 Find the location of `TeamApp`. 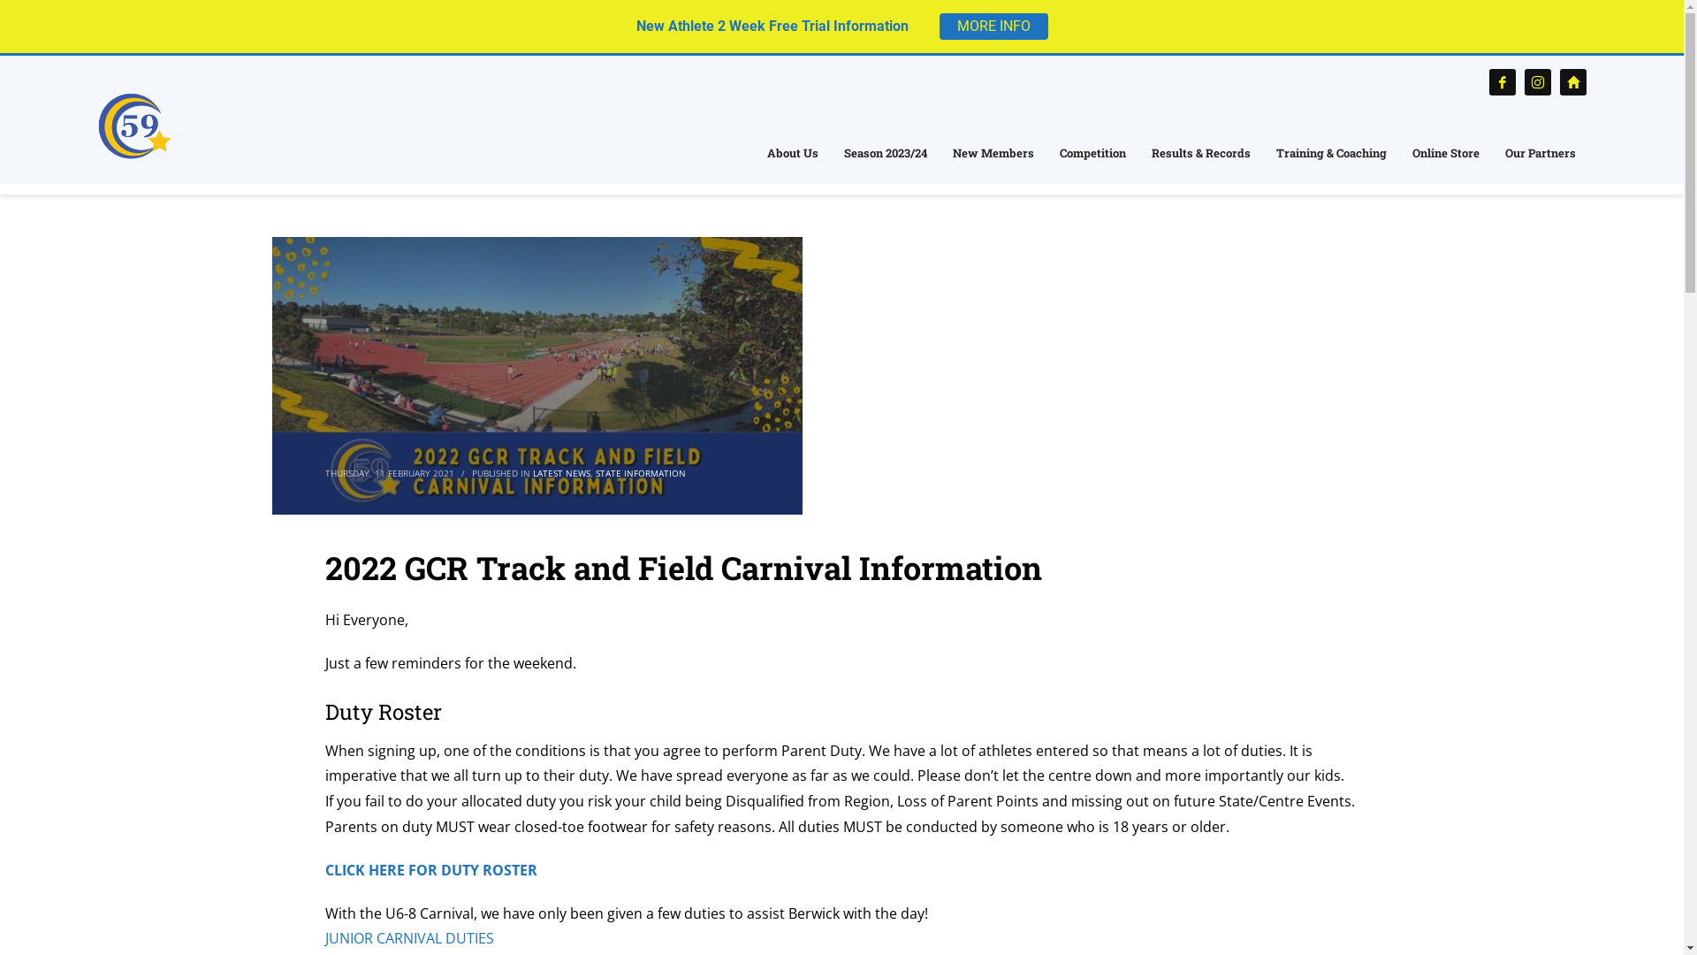

TeamApp is located at coordinates (1573, 81).